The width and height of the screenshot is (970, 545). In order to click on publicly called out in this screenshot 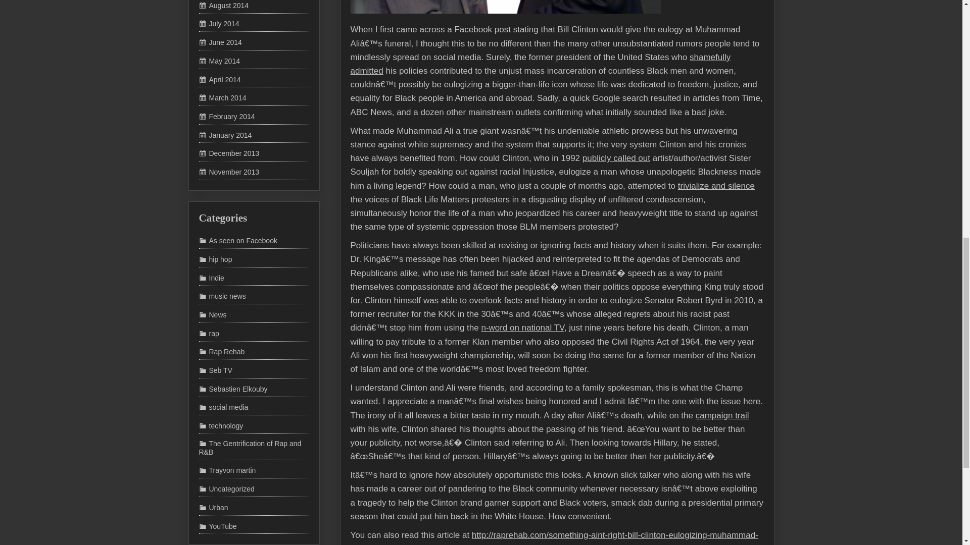, I will do `click(613, 156)`.